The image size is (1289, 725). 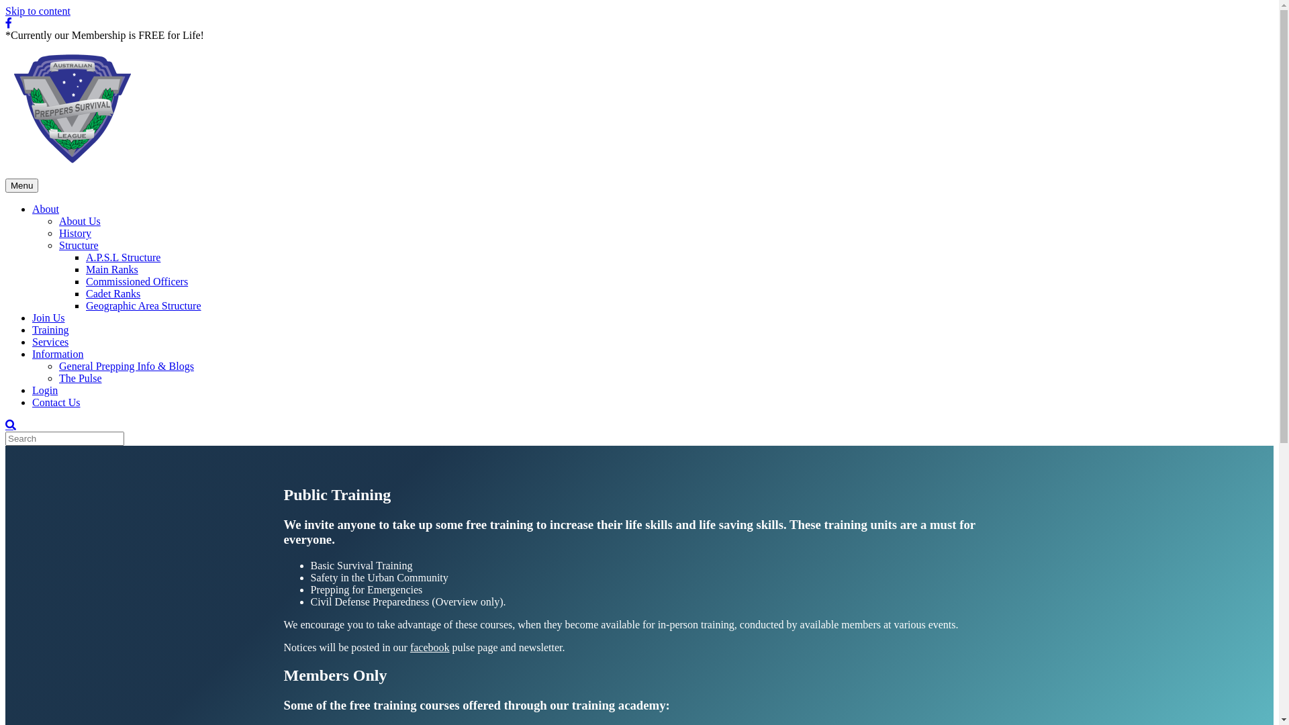 I want to click on Main Ranks, so click(x=112, y=270).